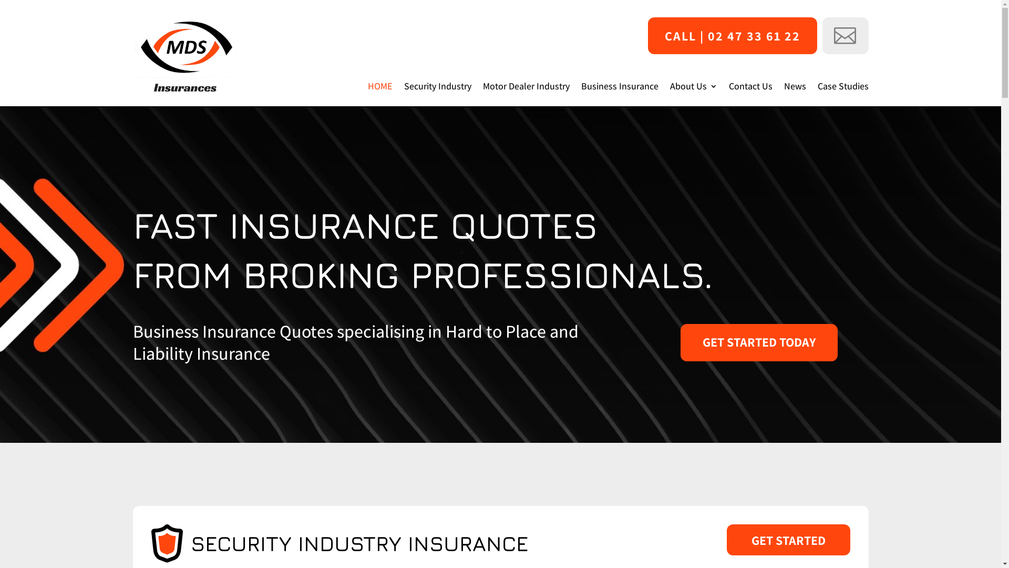 Image resolution: width=1009 pixels, height=568 pixels. What do you see at coordinates (843, 88) in the screenshot?
I see `Case Studies` at bounding box center [843, 88].